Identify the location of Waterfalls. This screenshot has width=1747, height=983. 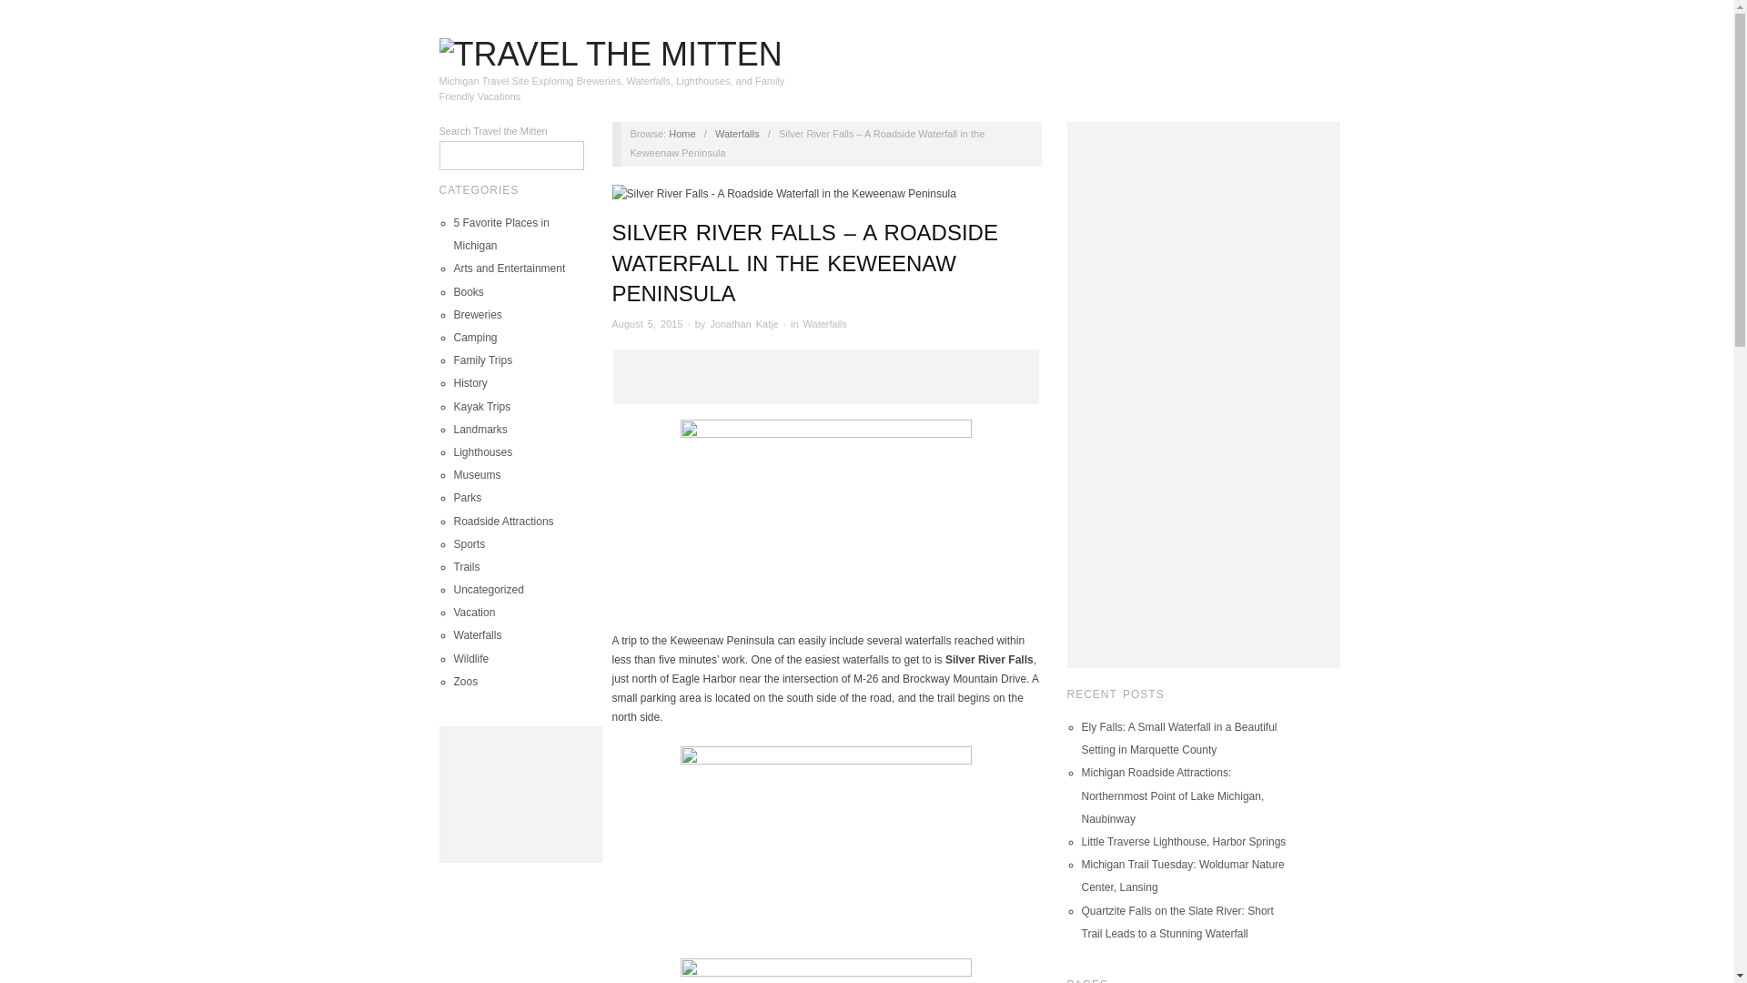
(737, 134).